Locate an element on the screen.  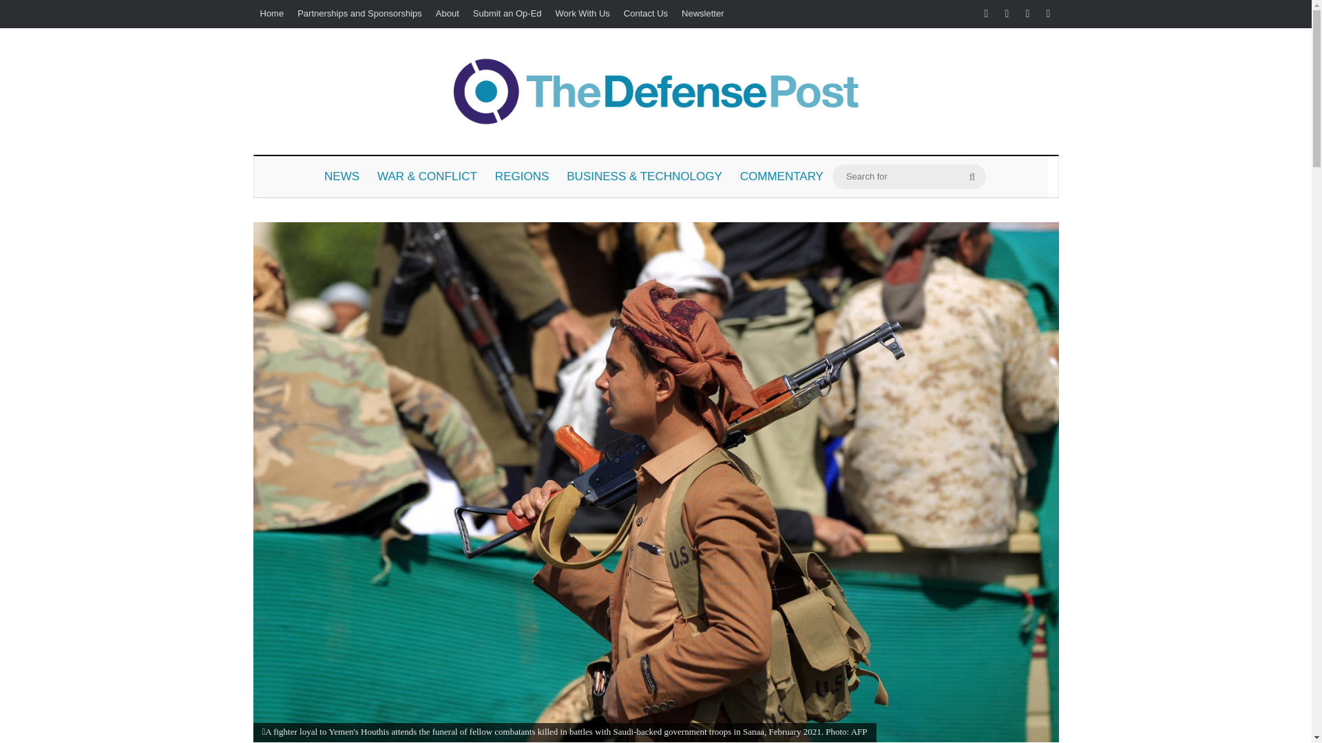
REGIONS is located at coordinates (522, 176).